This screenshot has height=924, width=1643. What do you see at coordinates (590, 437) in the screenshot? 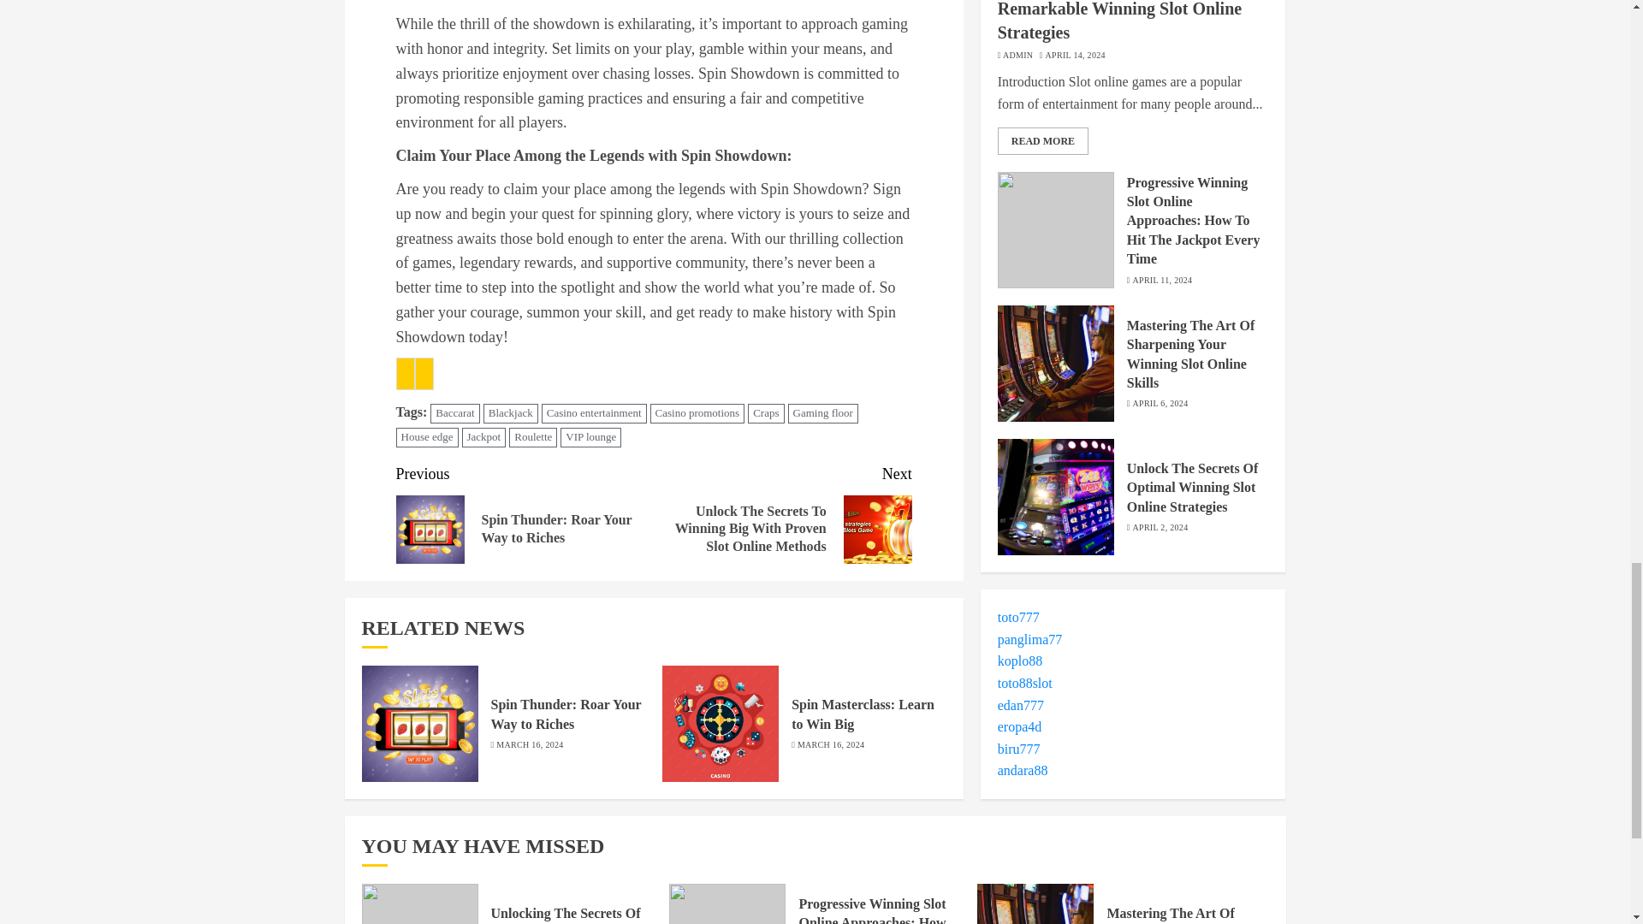
I see `VIP lounge` at bounding box center [590, 437].